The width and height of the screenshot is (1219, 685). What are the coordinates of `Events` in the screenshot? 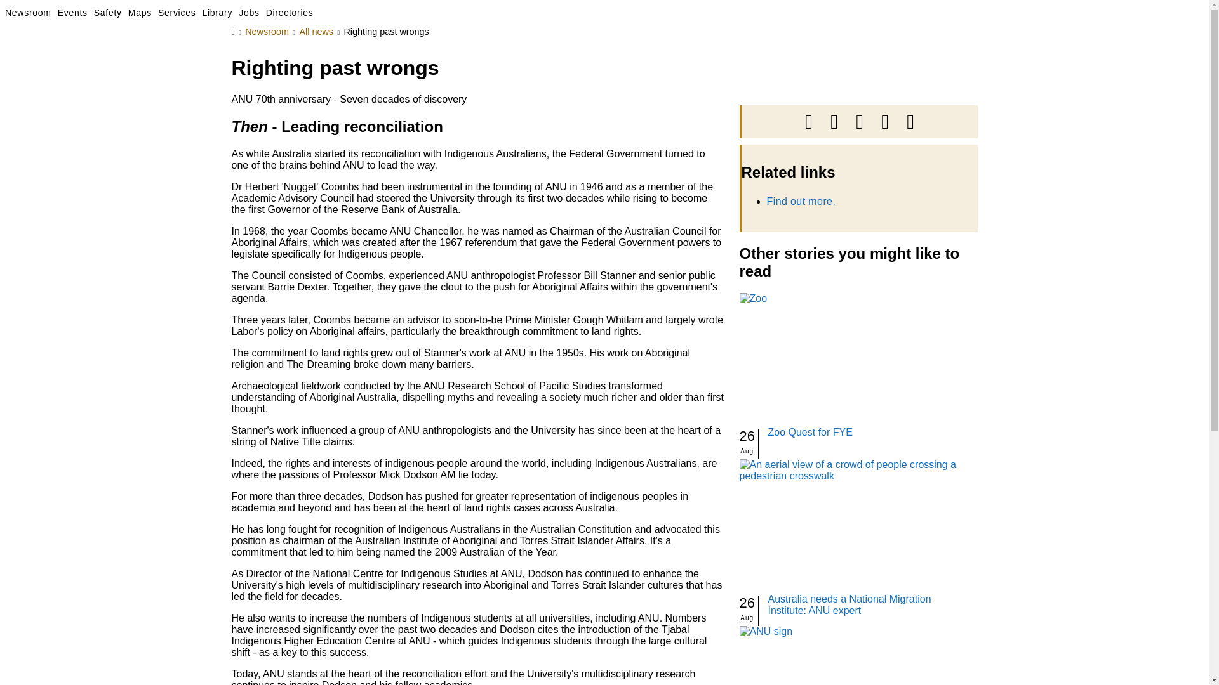 It's located at (75, 13).